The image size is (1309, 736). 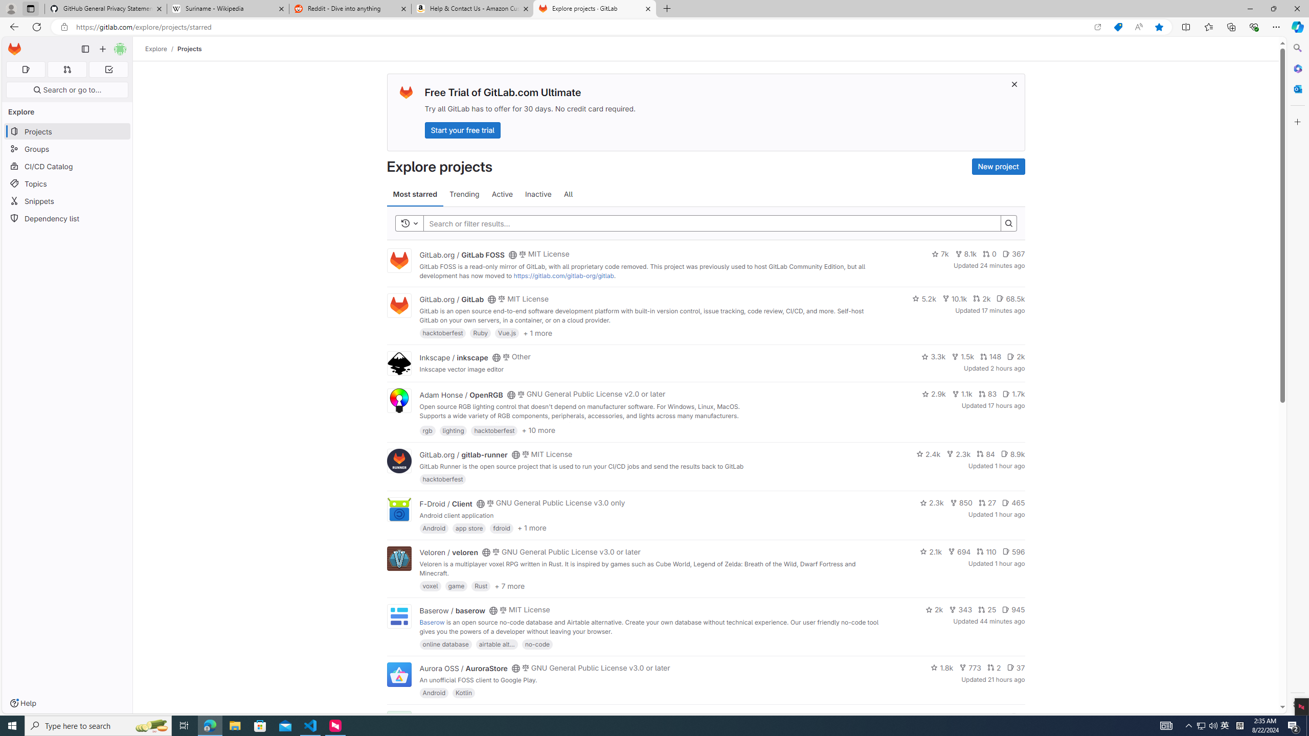 What do you see at coordinates (961, 503) in the screenshot?
I see `850` at bounding box center [961, 503].